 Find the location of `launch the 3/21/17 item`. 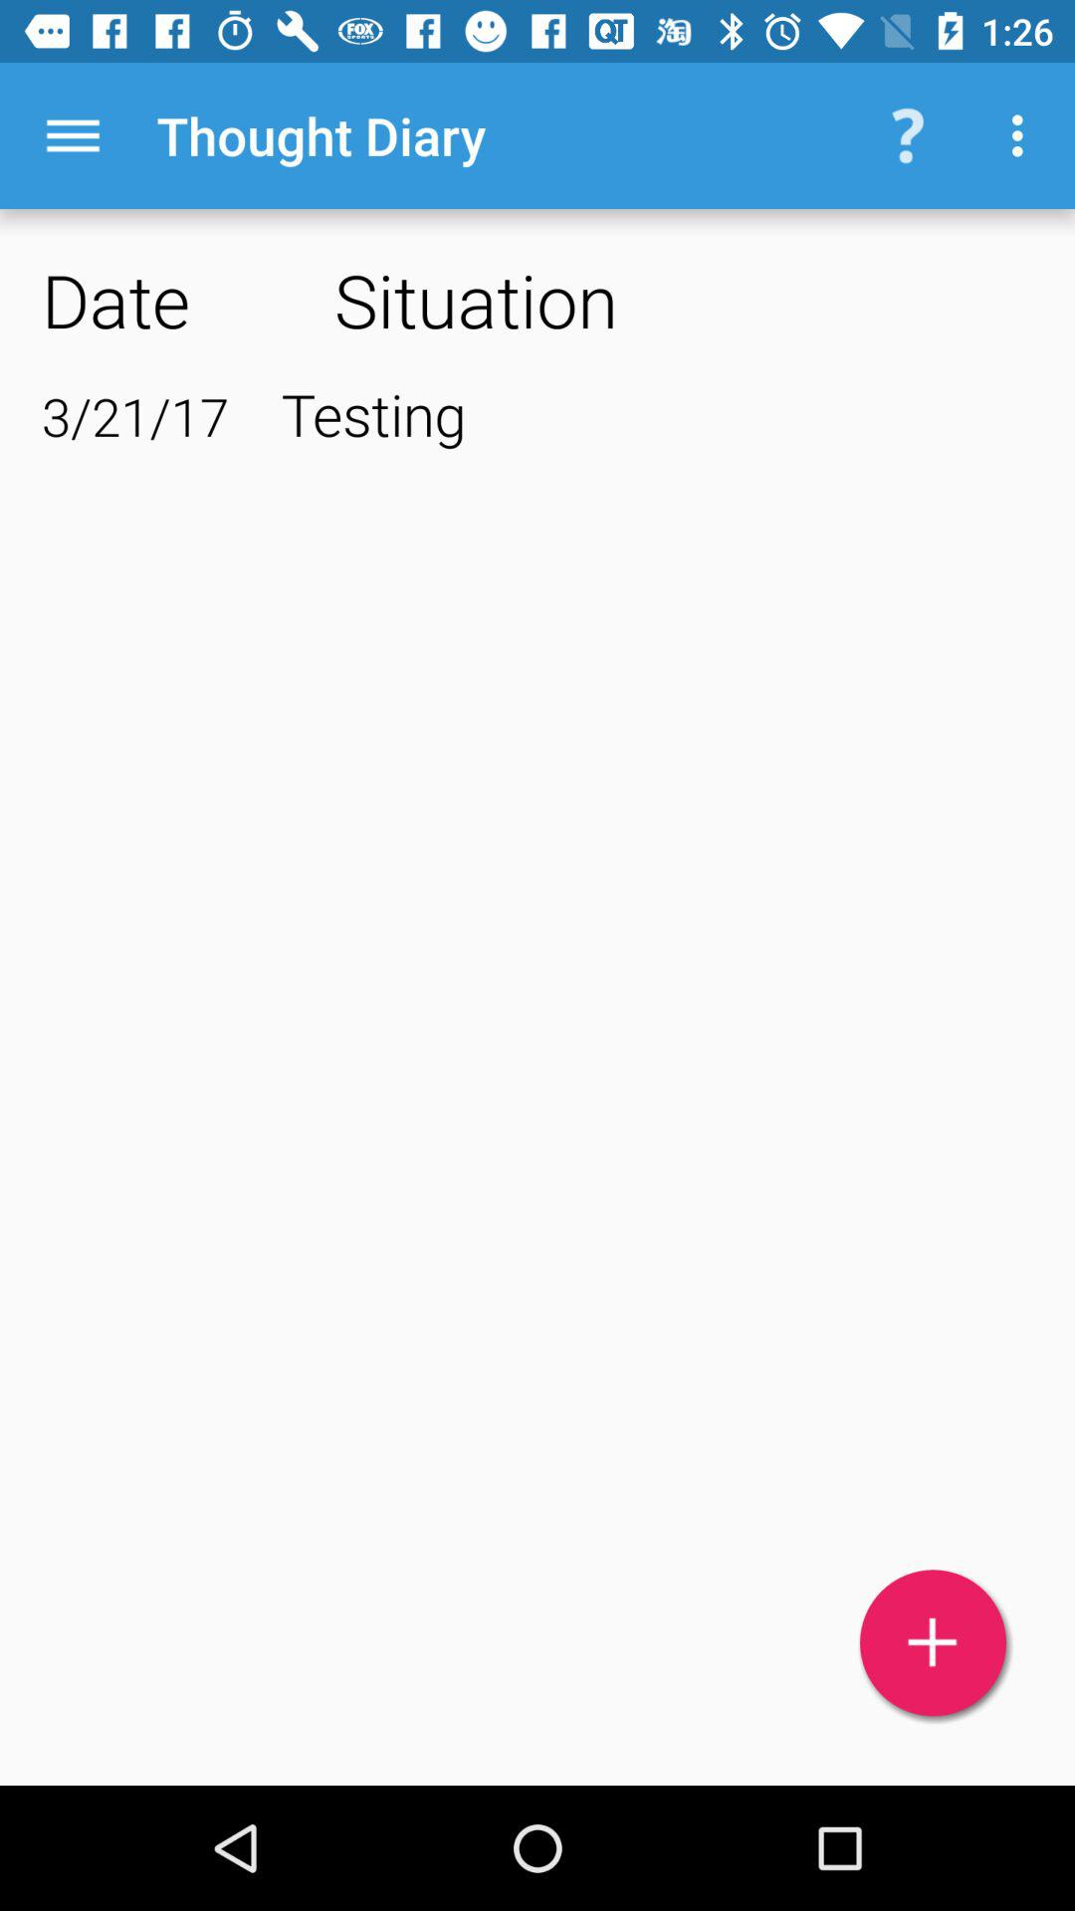

launch the 3/21/17 item is located at coordinates (135, 416).